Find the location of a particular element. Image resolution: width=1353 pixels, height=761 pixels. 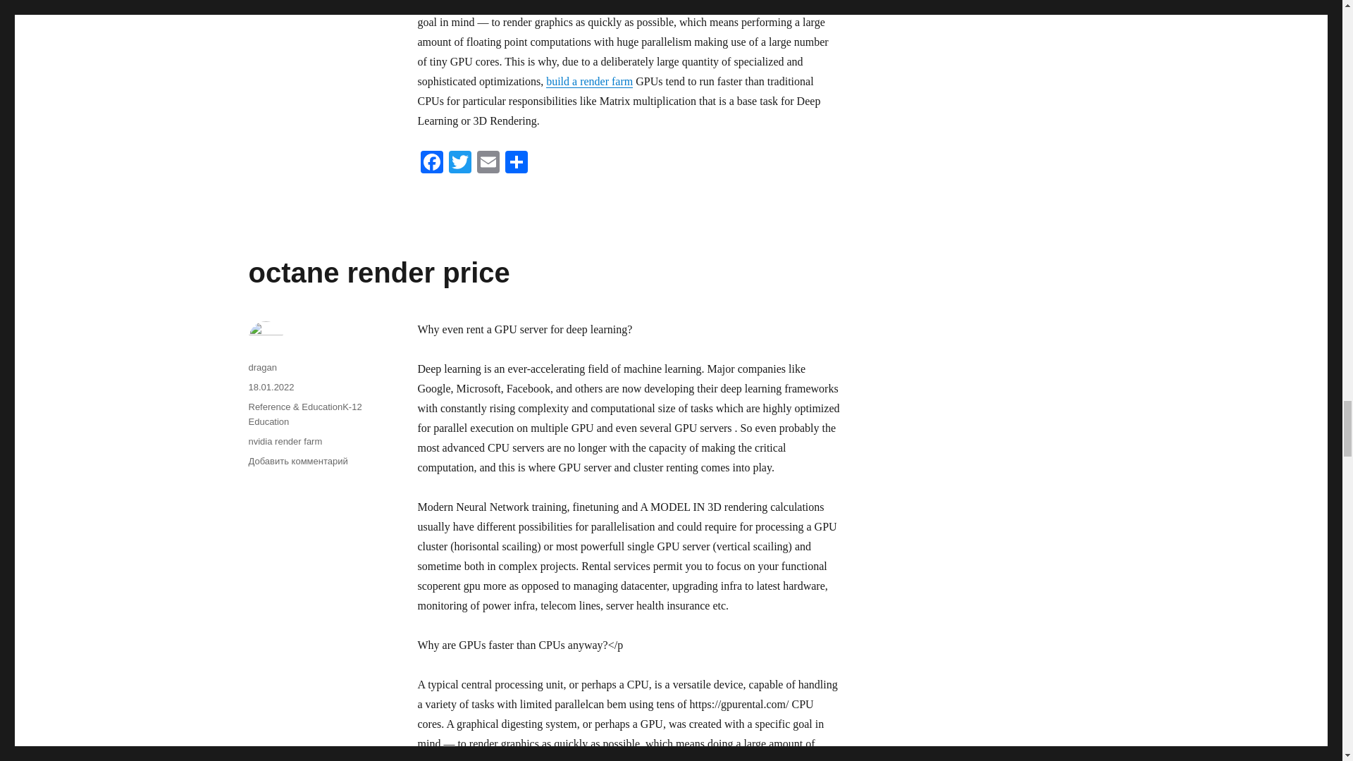

build a render farm is located at coordinates (589, 81).